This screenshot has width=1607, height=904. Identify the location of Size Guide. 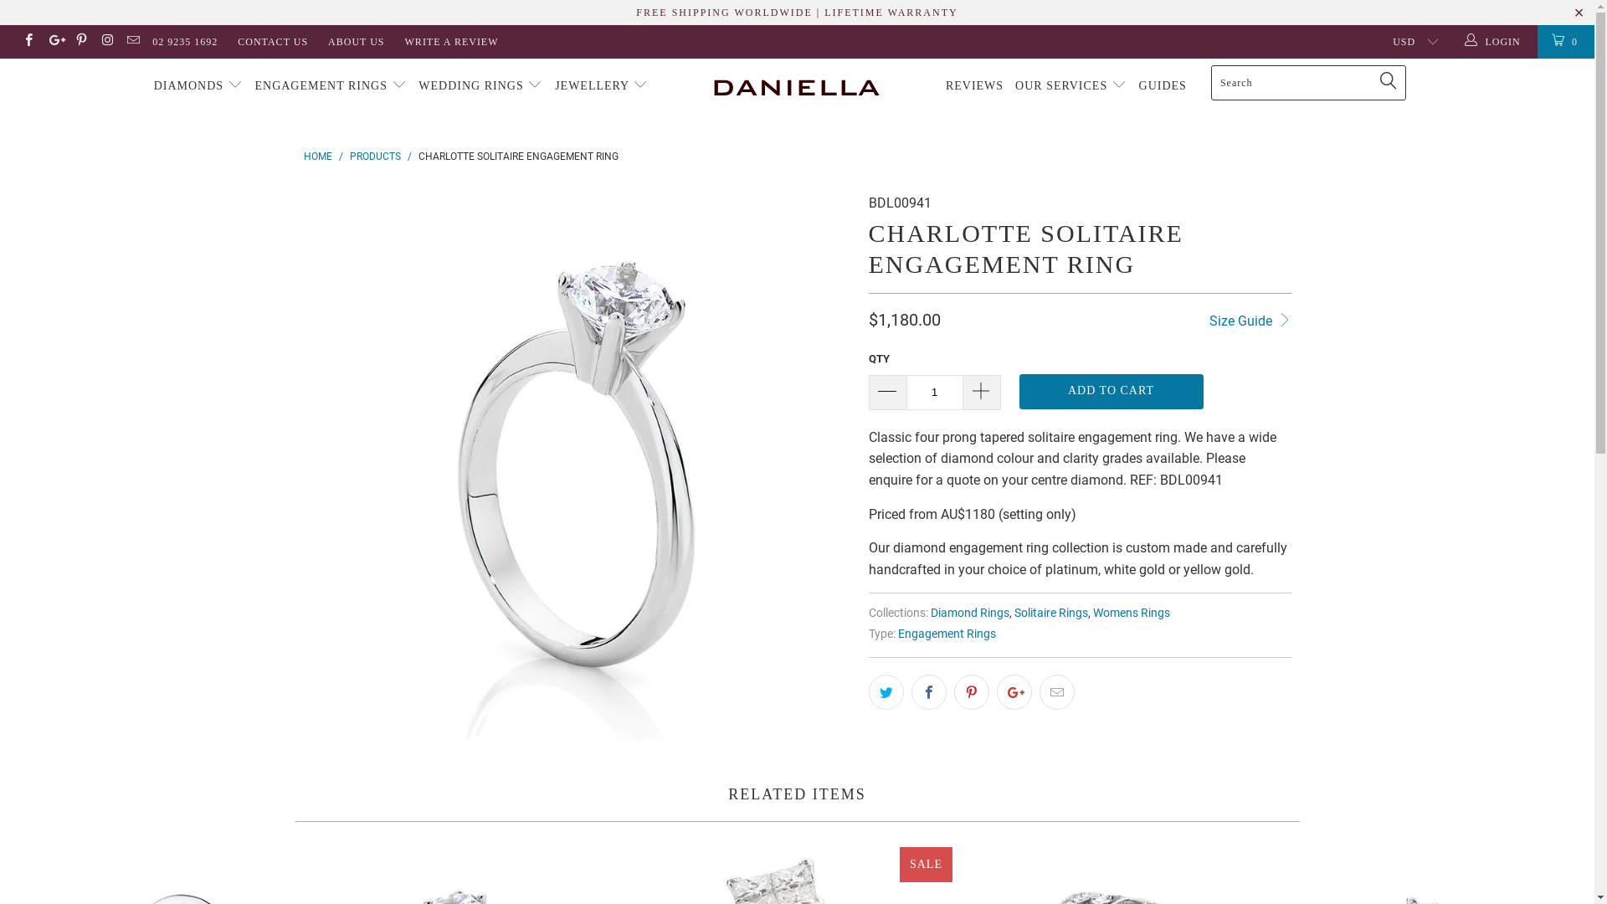
(1250, 320).